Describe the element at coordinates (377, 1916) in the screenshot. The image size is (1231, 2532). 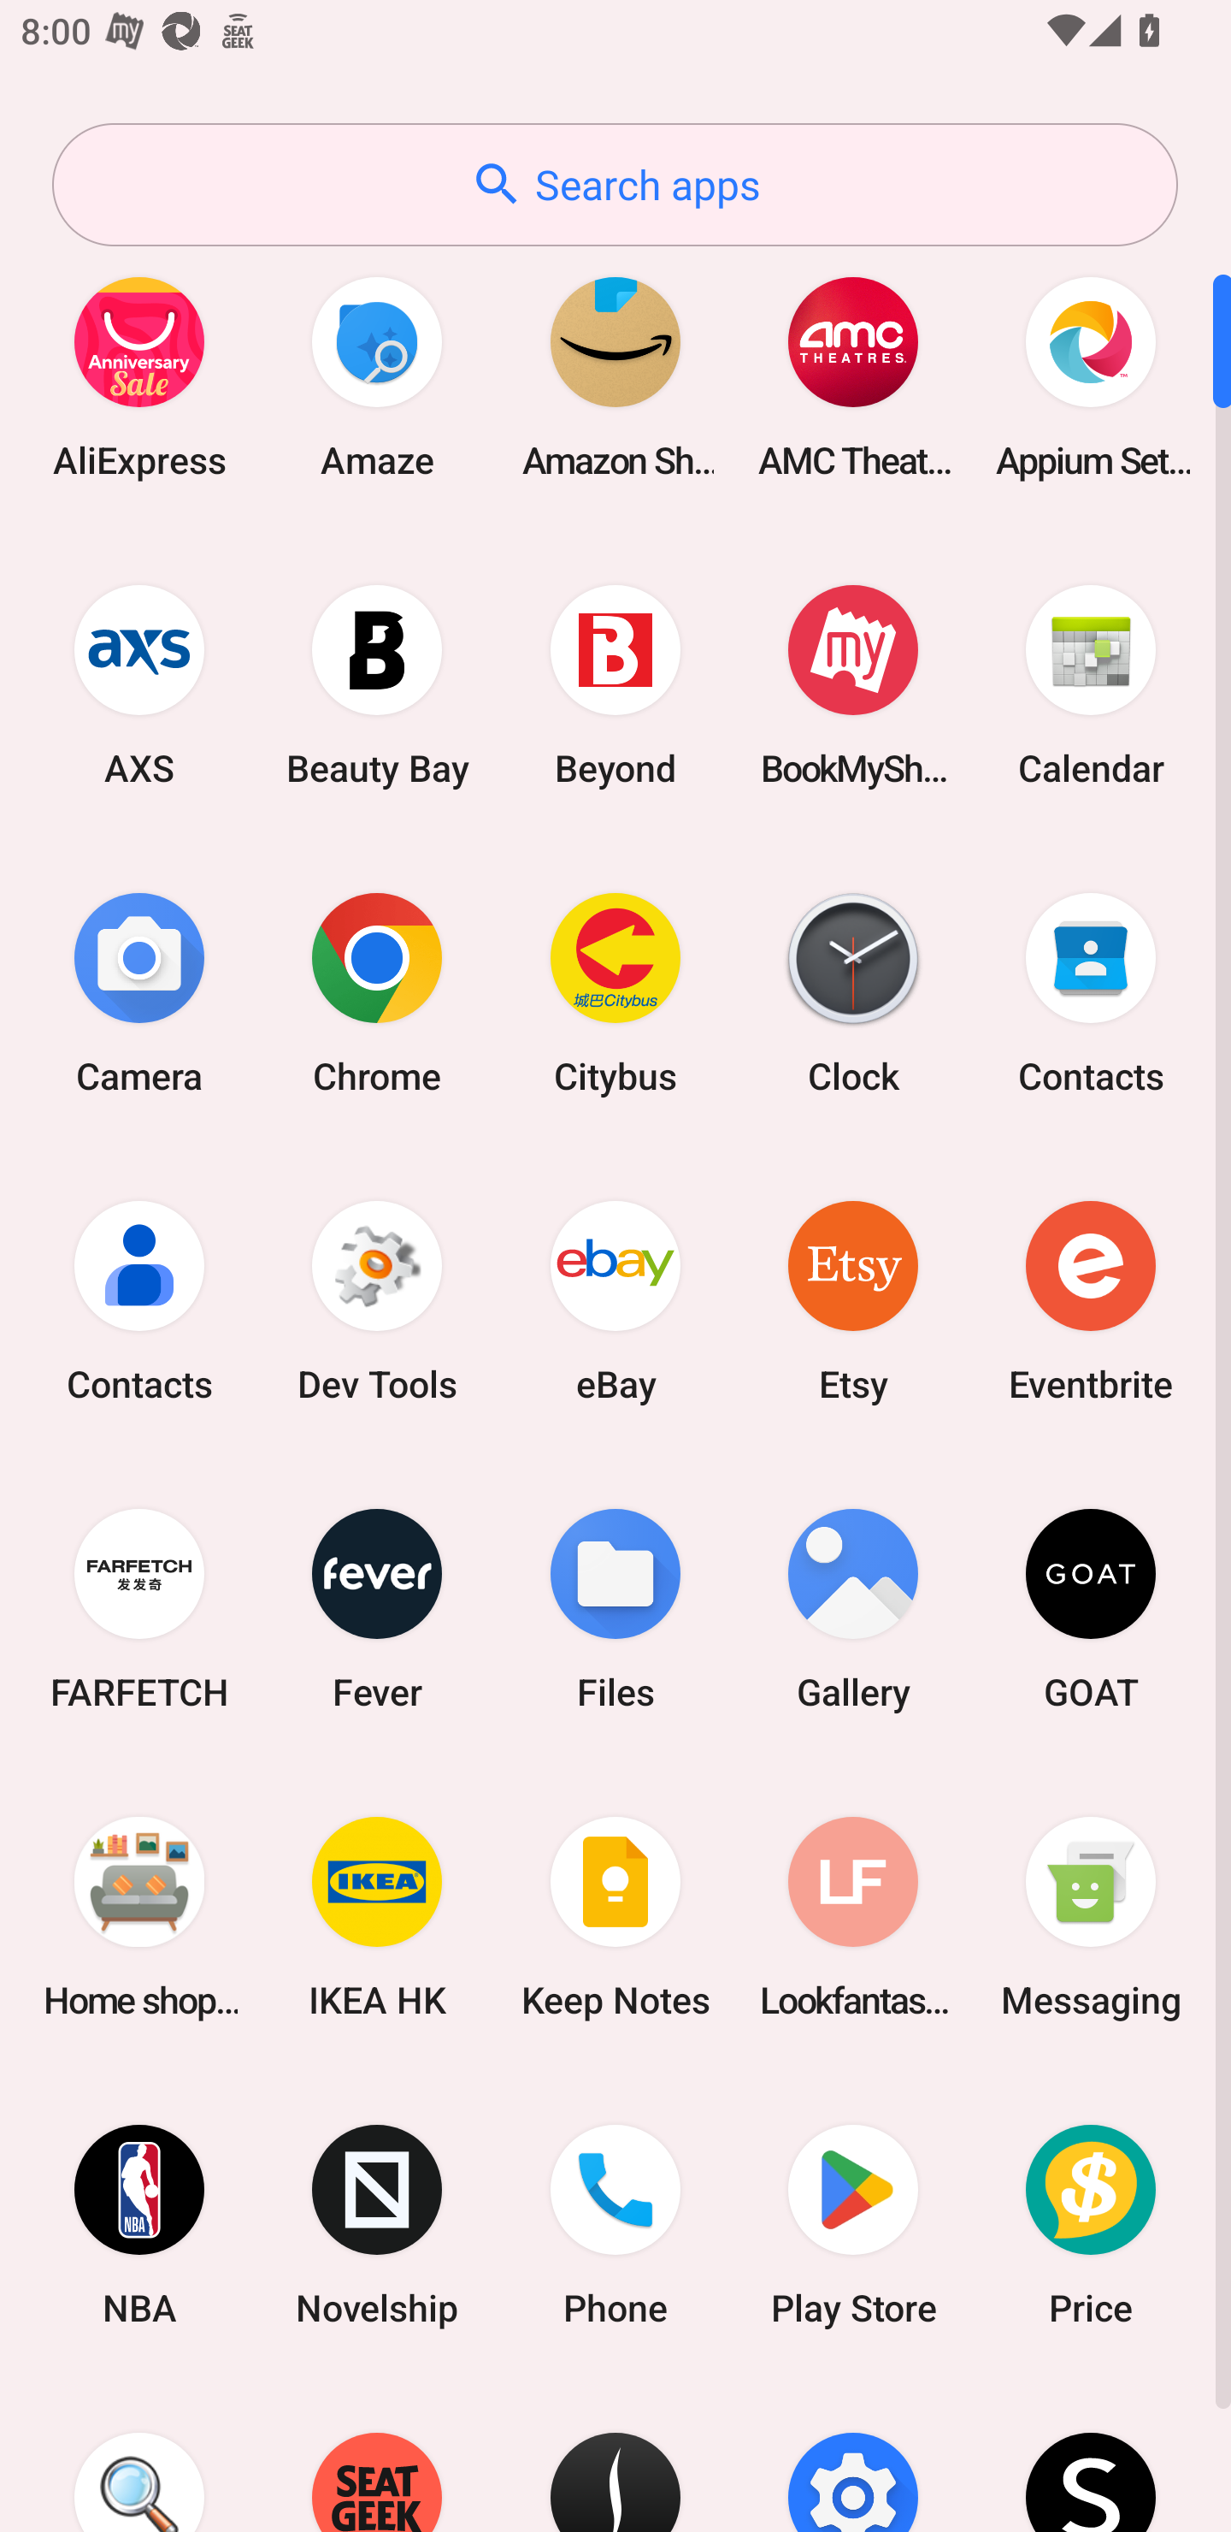
I see `IKEA HK` at that location.